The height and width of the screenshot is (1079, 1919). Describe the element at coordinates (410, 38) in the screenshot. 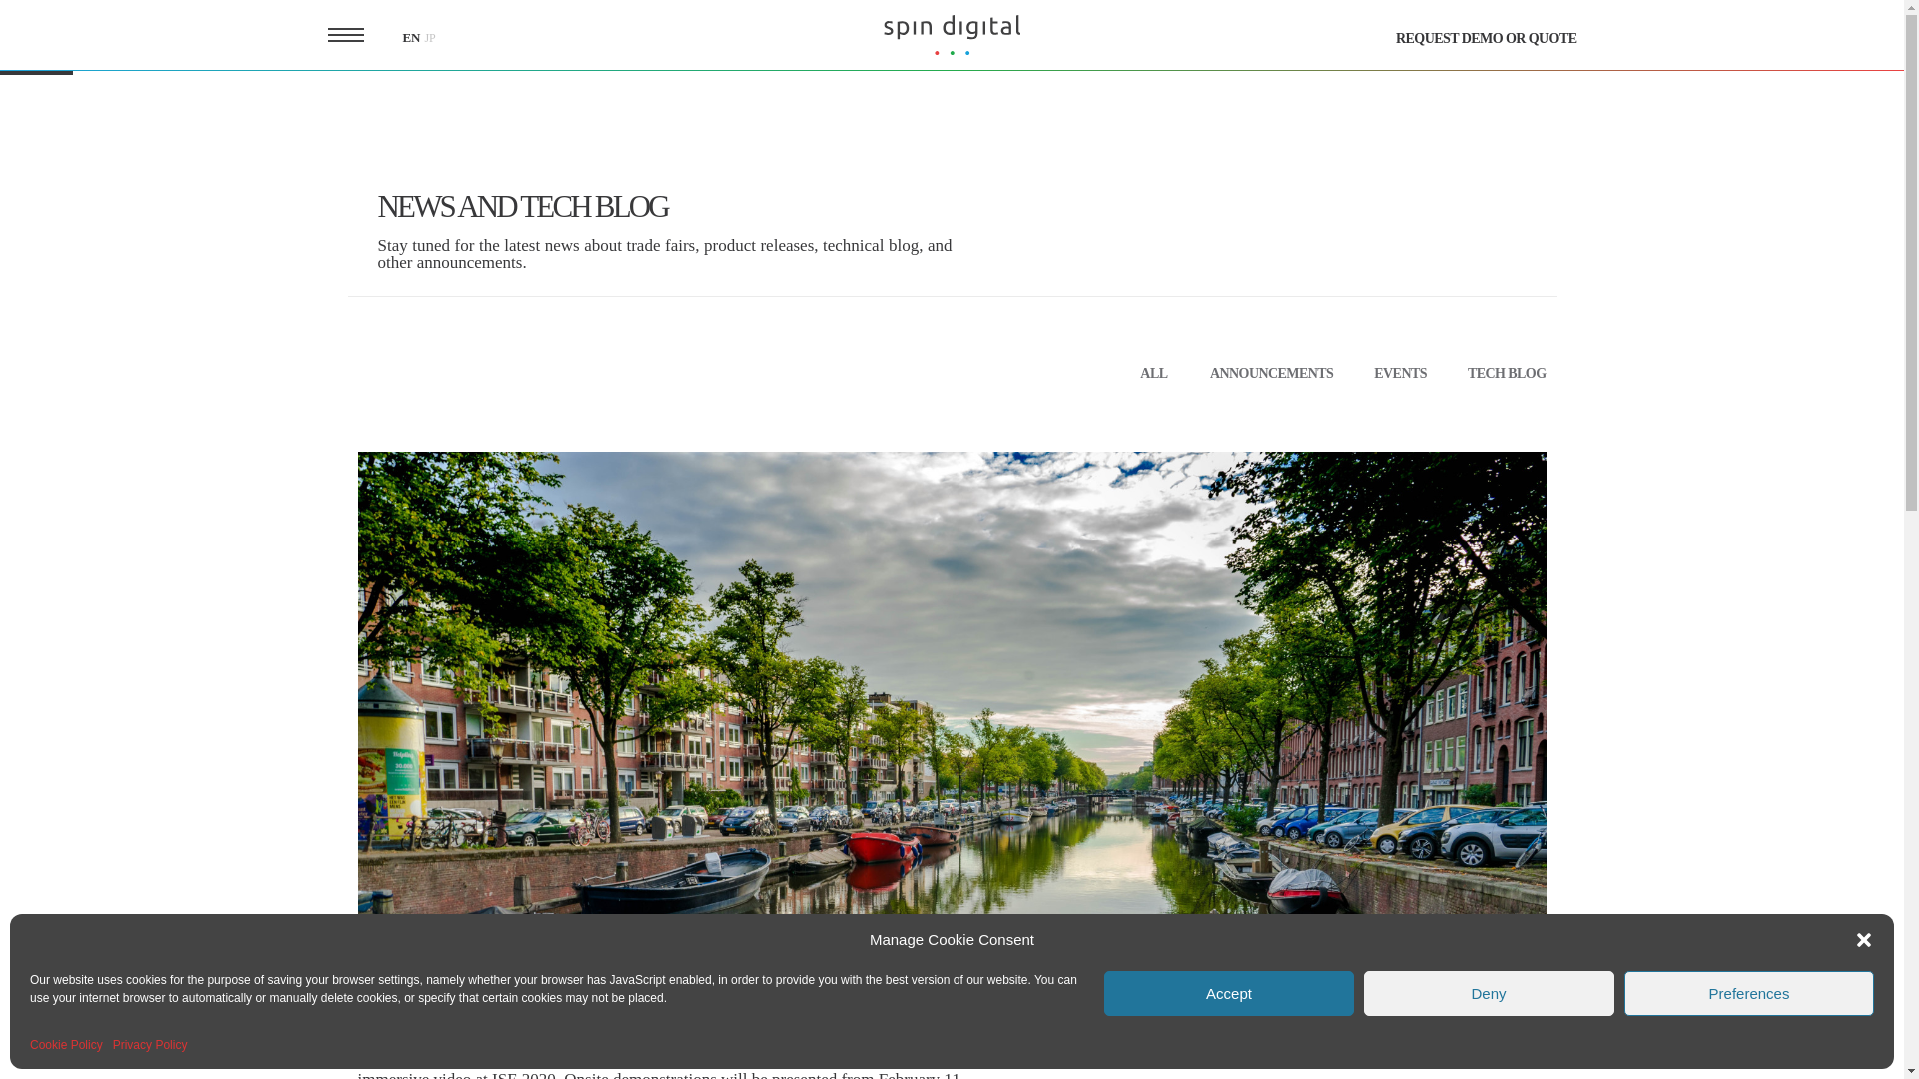

I see `EN` at that location.